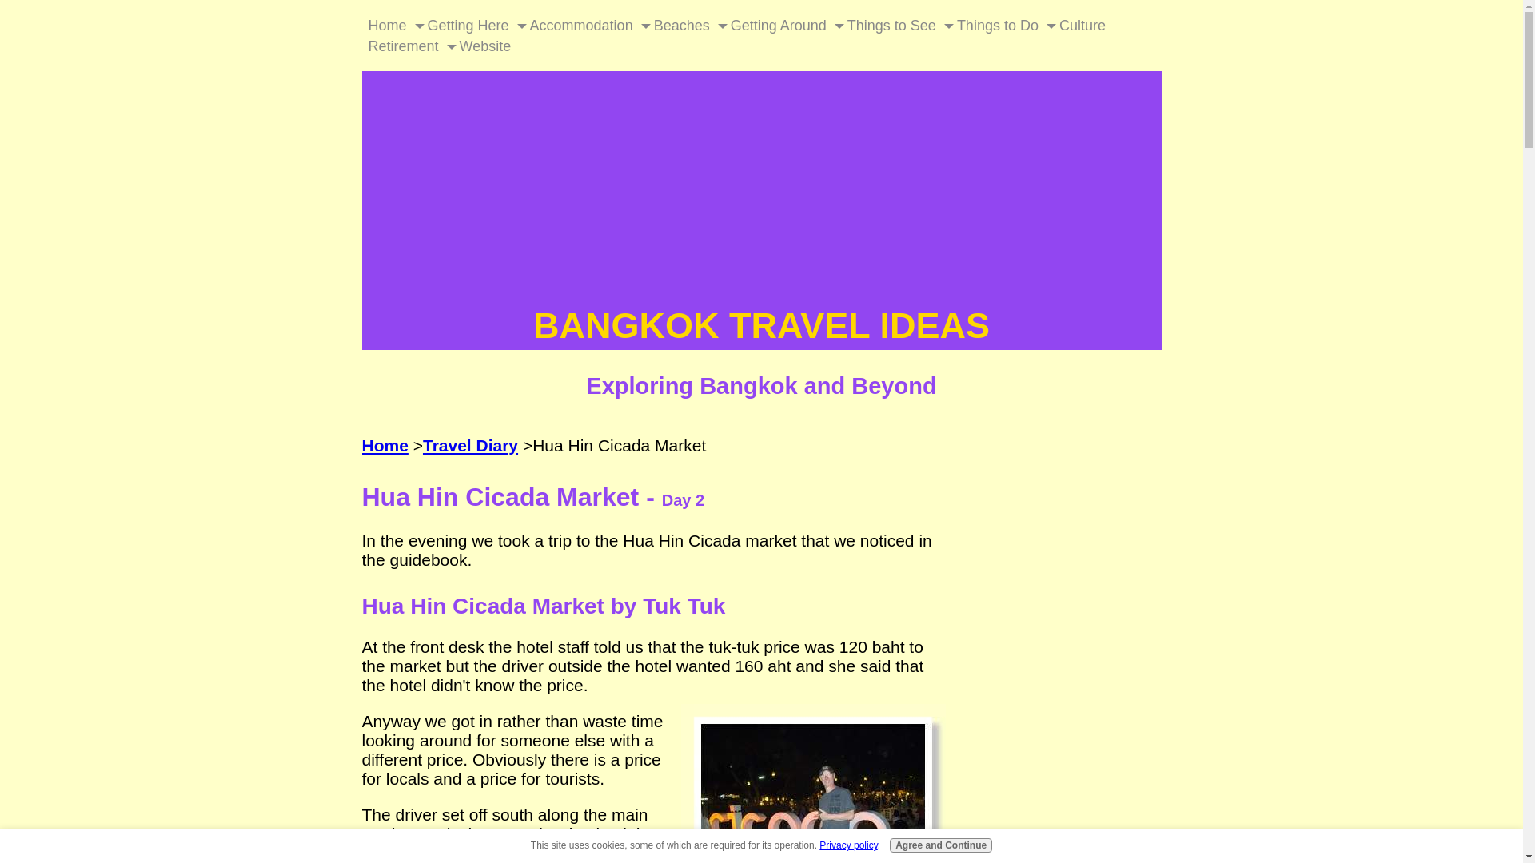 The height and width of the screenshot is (863, 1535). I want to click on Outside Cicada Market in near Khao Takieb, so click(813, 783).